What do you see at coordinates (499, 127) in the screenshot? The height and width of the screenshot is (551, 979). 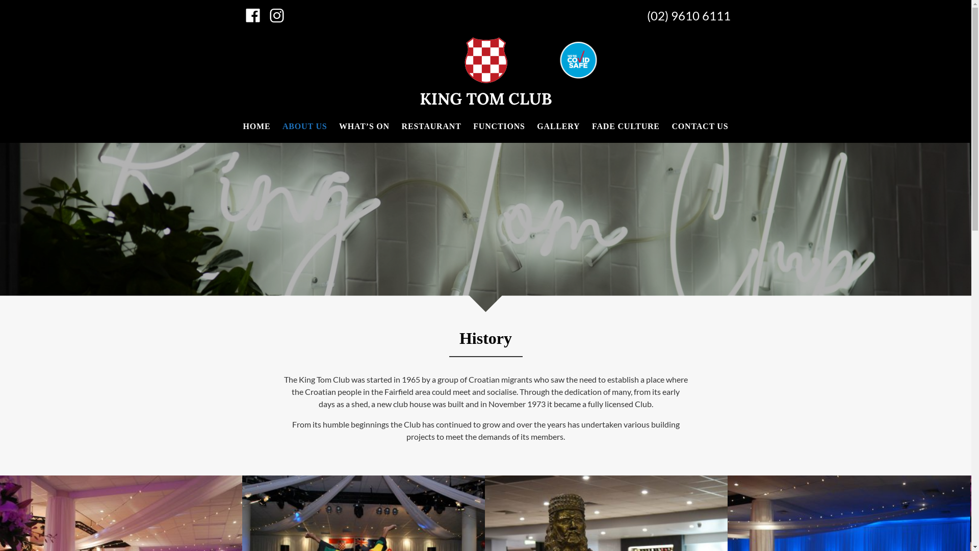 I see `FUNCTIONS` at bounding box center [499, 127].